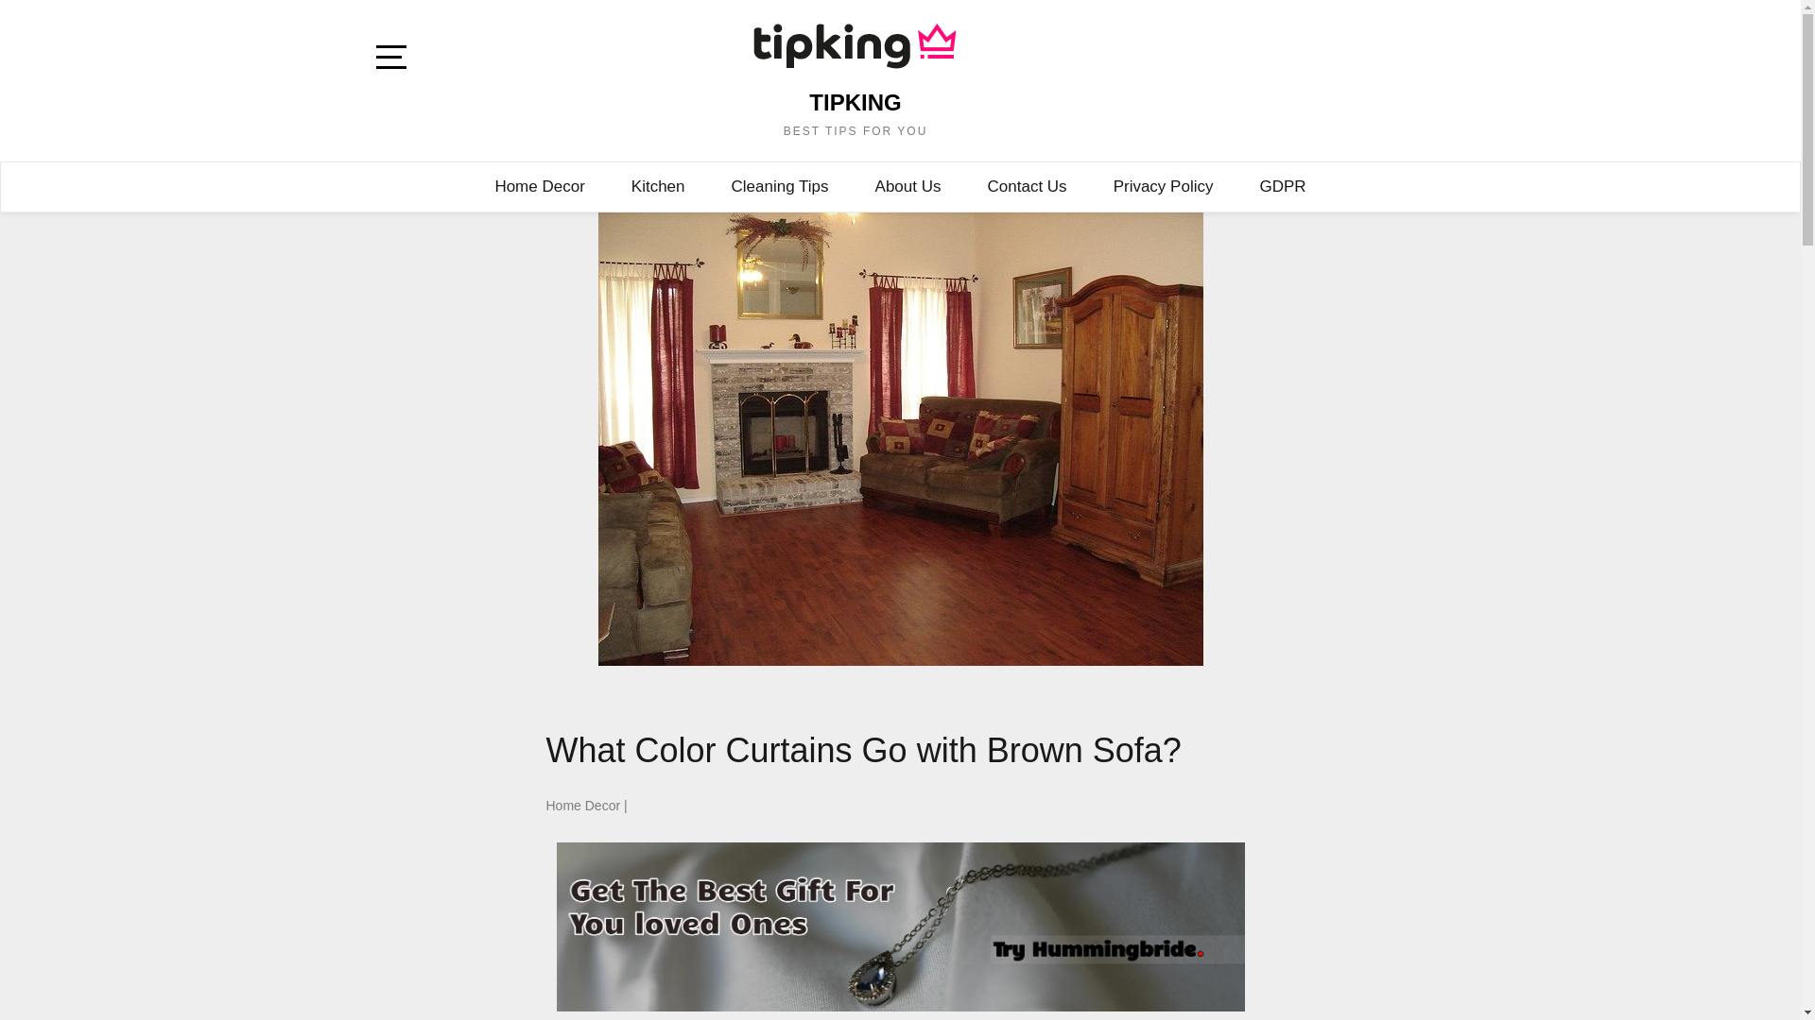 This screenshot has height=1020, width=1815. Describe the element at coordinates (1282, 187) in the screenshot. I see `GDPR` at that location.